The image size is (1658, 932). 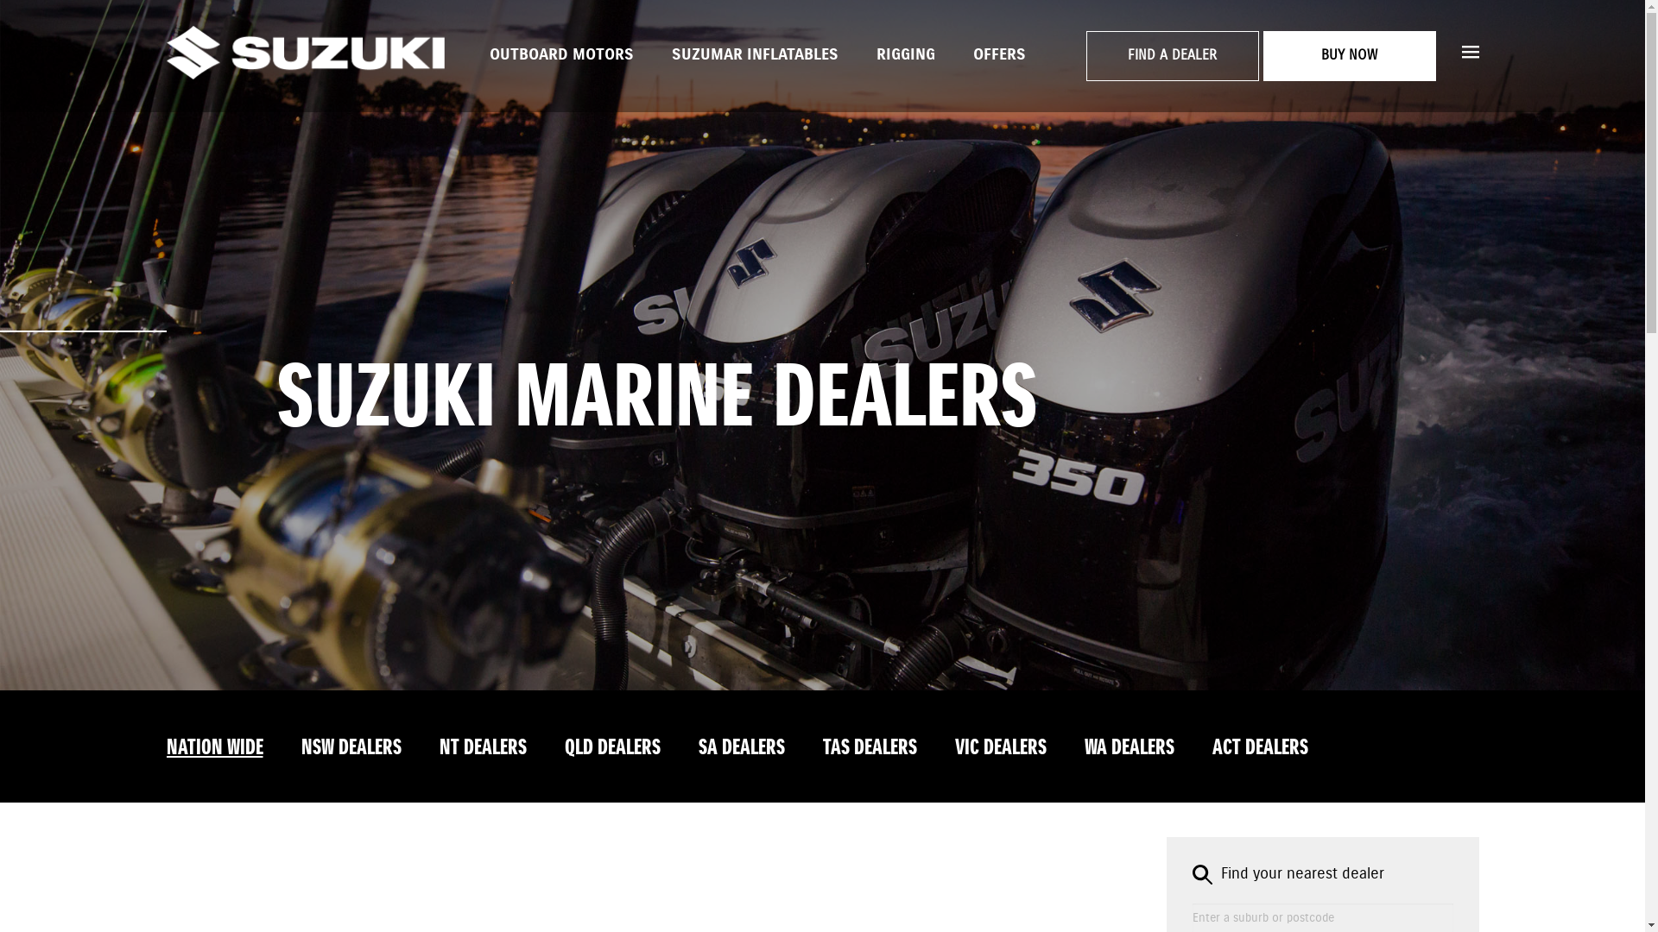 I want to click on Home page, so click(x=305, y=55).